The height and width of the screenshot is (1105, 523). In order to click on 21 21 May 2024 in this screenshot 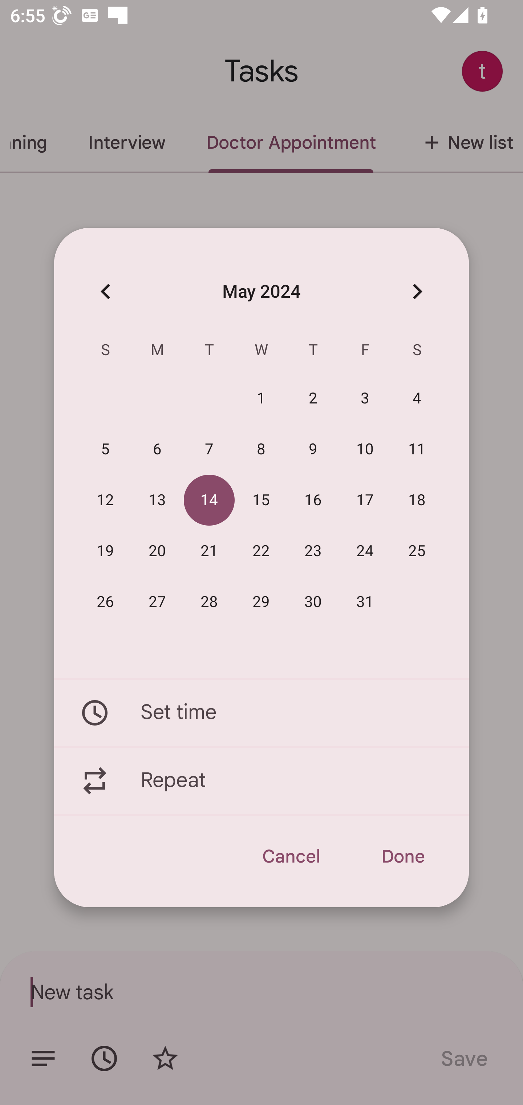, I will do `click(209, 551)`.